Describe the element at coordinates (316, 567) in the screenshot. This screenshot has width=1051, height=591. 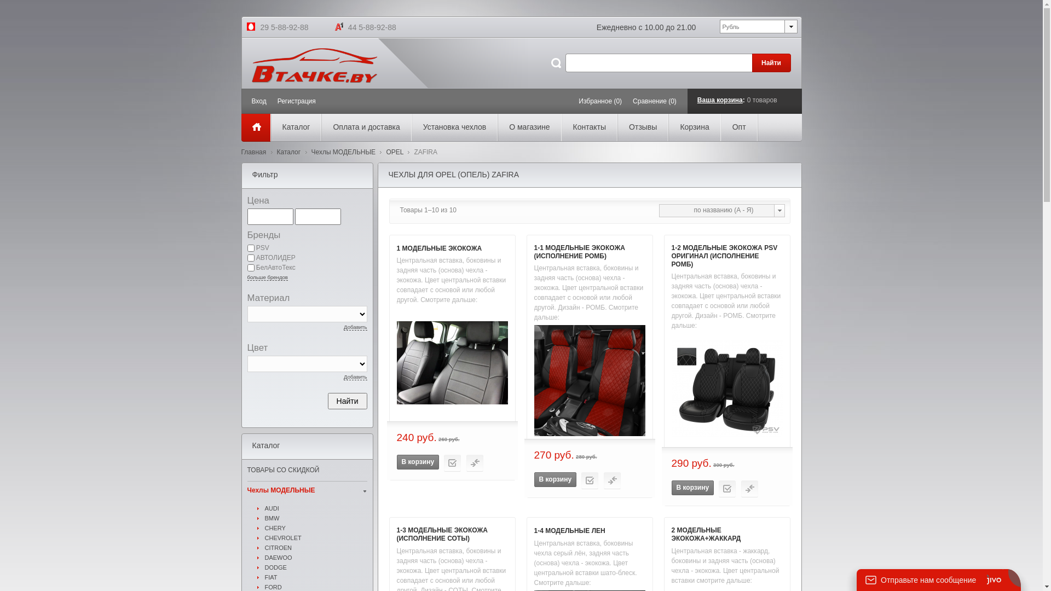
I see `DODGE` at that location.